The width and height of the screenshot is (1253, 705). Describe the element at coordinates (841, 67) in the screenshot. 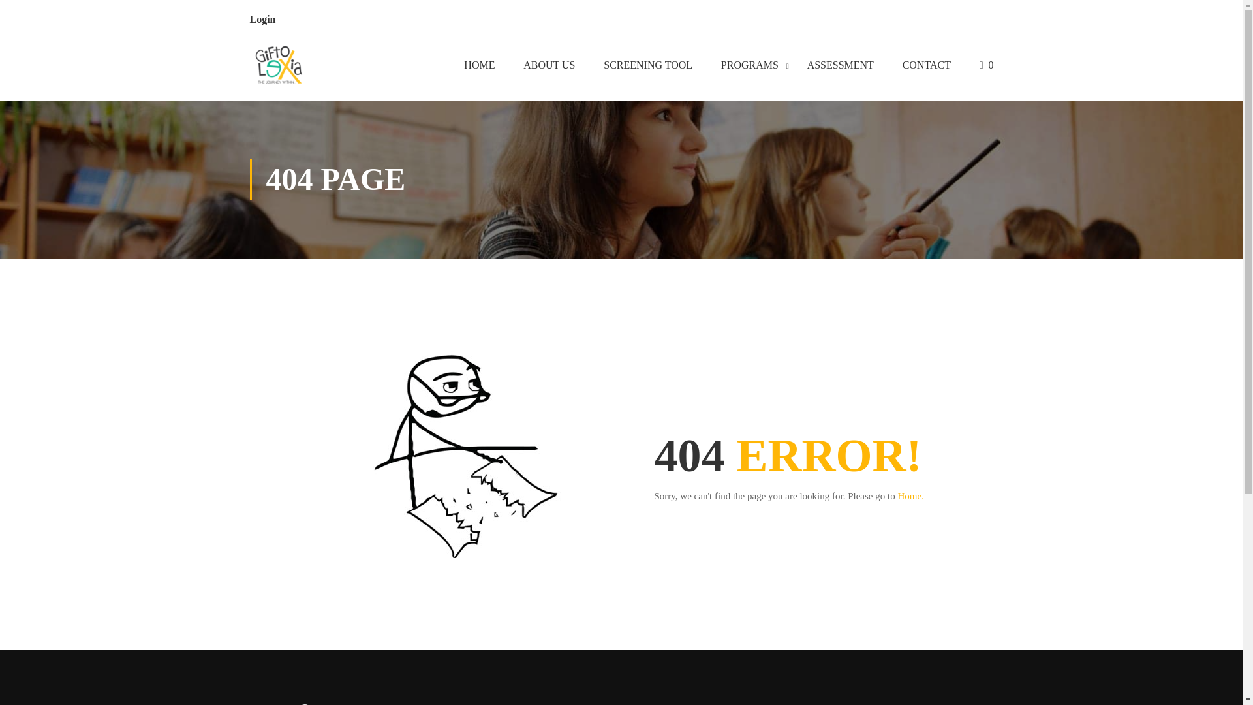

I see `ASSESSMENT` at that location.